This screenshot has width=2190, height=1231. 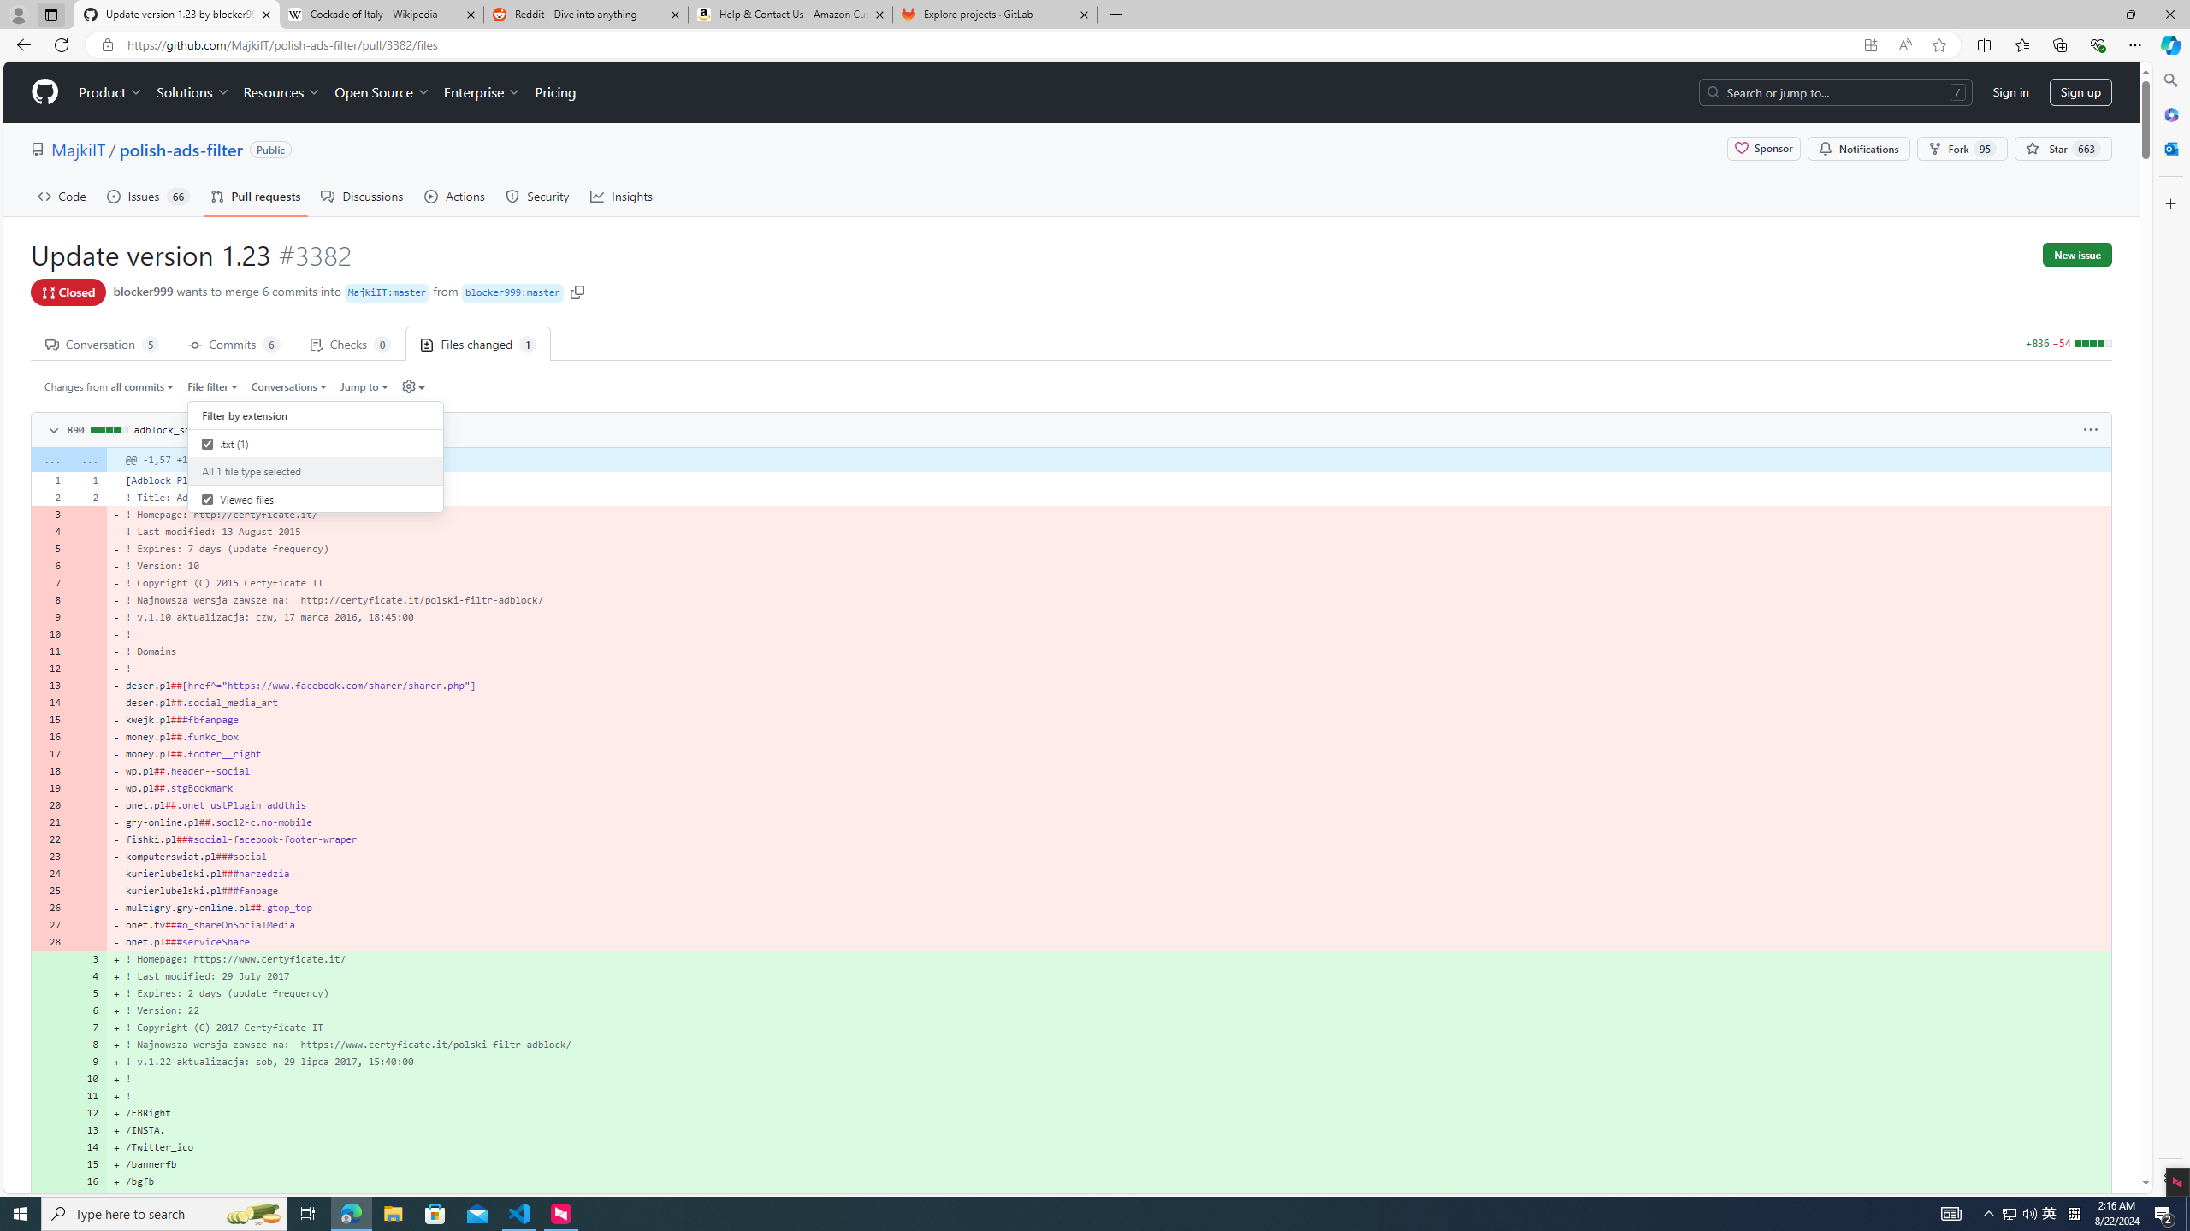 What do you see at coordinates (88, 1045) in the screenshot?
I see `8` at bounding box center [88, 1045].